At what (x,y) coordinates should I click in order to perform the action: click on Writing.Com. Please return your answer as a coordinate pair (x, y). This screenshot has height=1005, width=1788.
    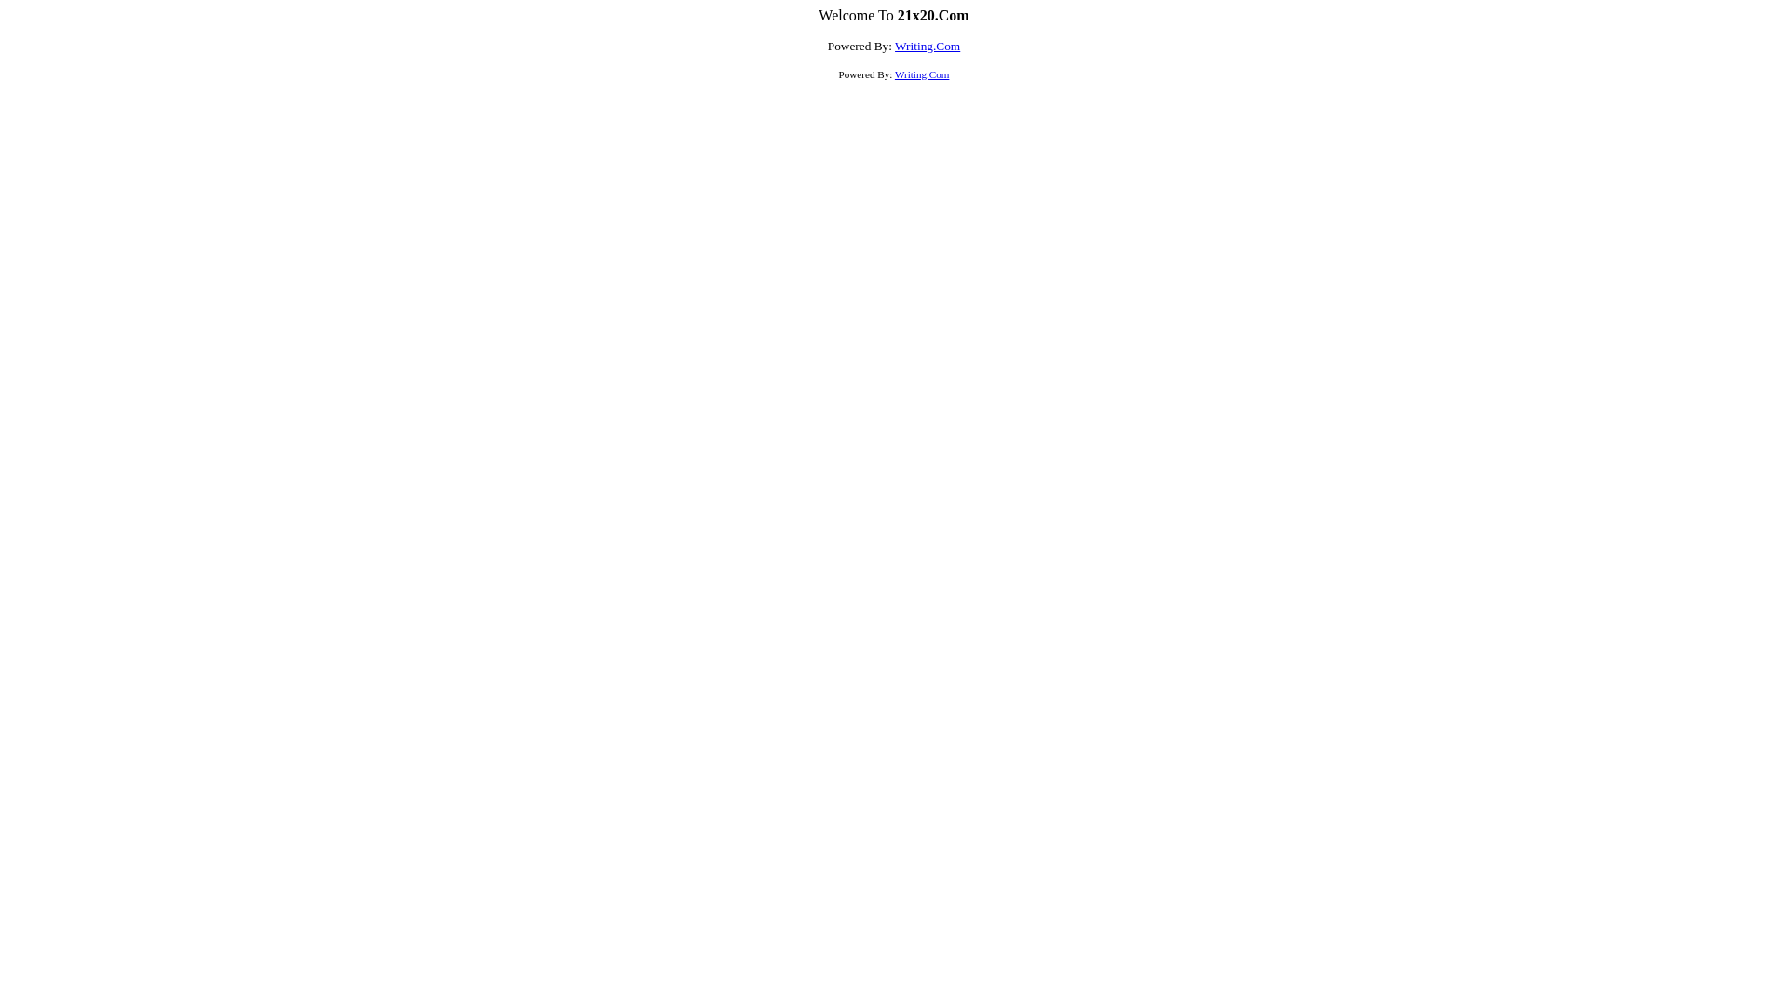
    Looking at the image, I should click on (928, 47).